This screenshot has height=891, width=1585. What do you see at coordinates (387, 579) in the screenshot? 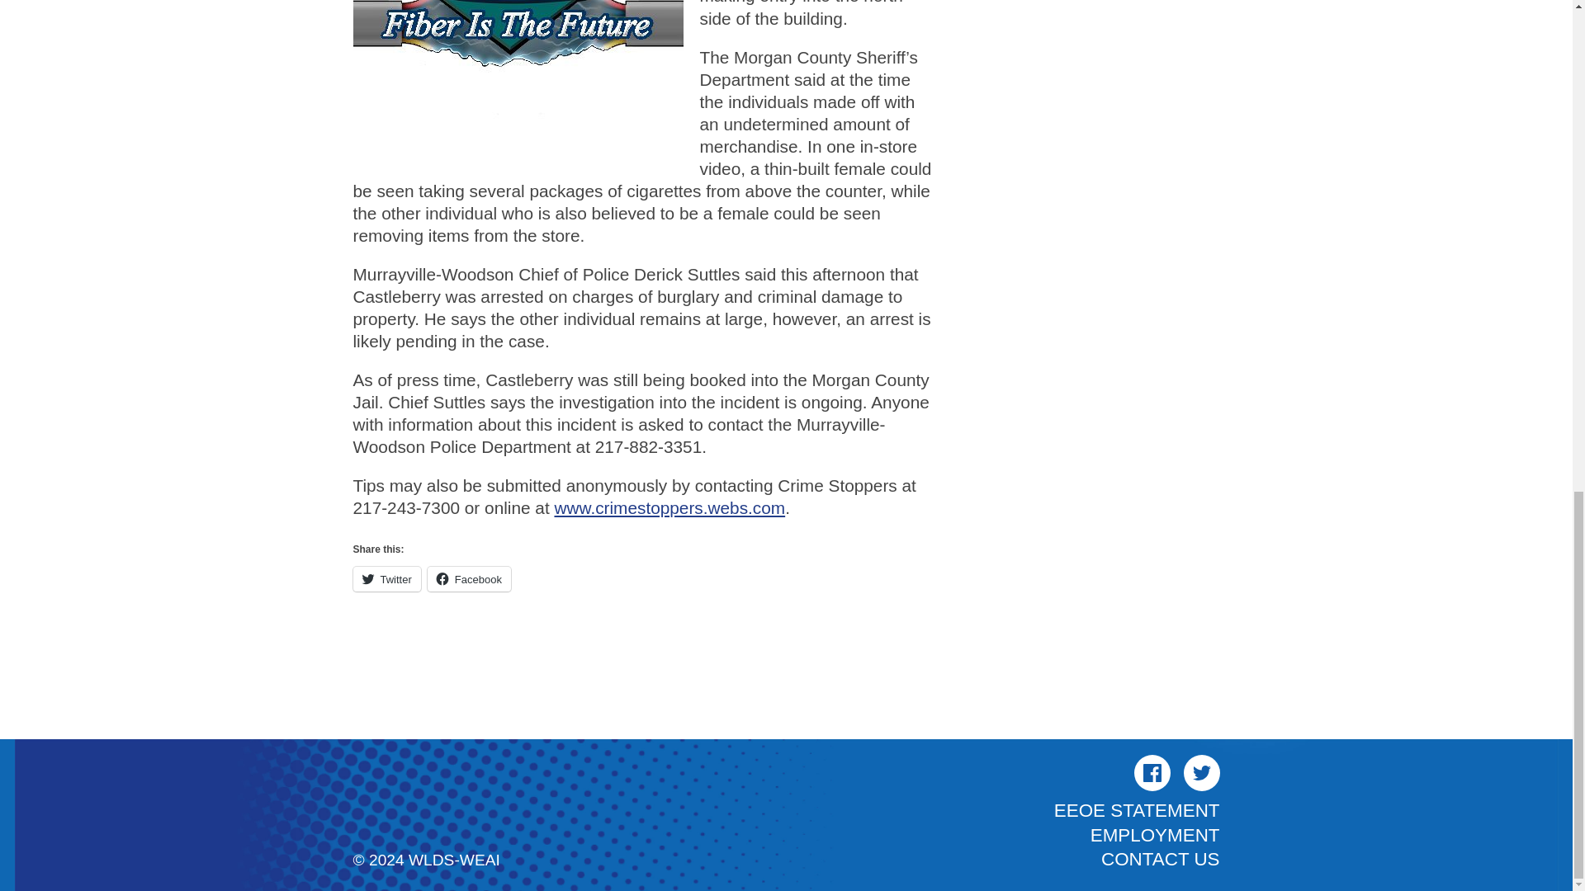
I see `Twitter` at bounding box center [387, 579].